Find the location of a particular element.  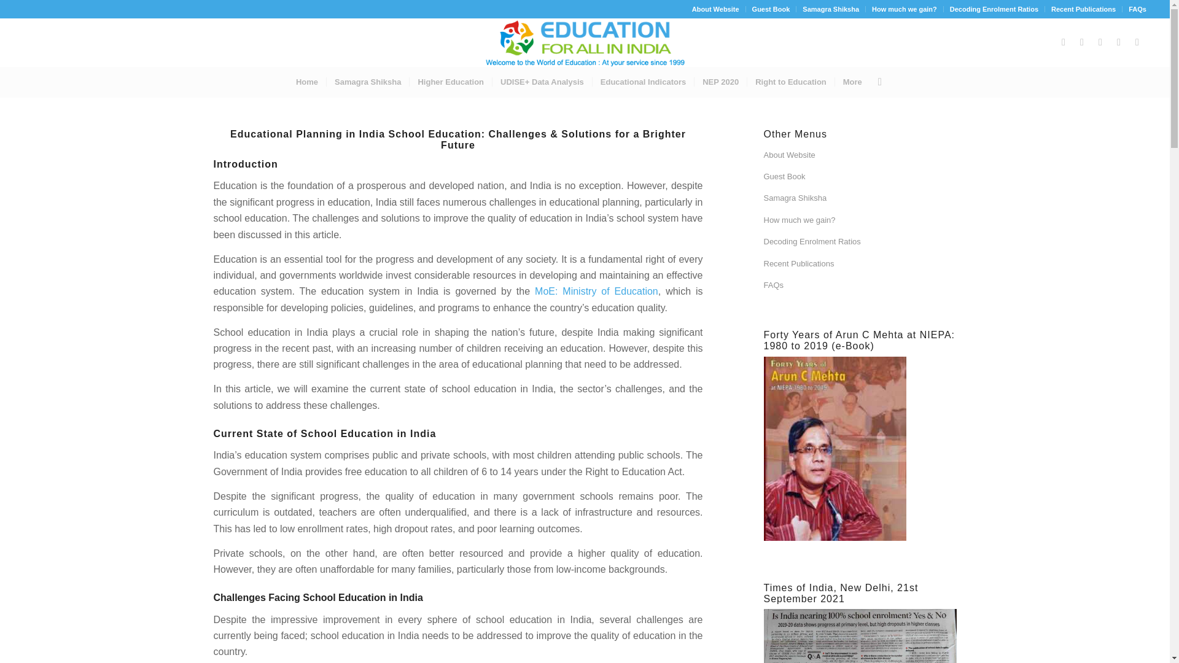

Recent Publications is located at coordinates (1083, 9).